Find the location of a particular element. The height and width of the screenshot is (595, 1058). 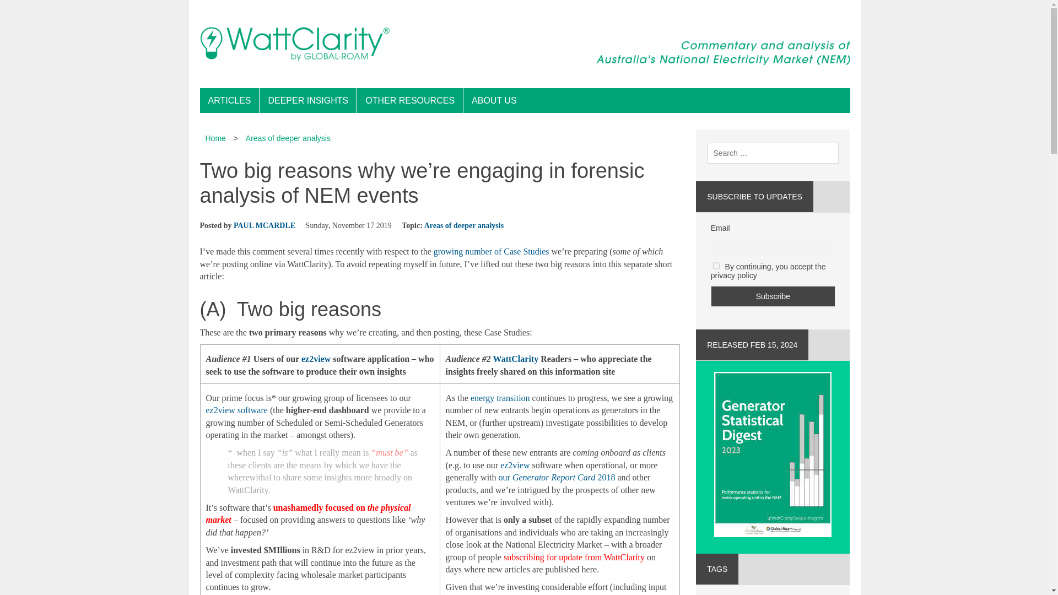

OTHER RESOURCES is located at coordinates (410, 100).